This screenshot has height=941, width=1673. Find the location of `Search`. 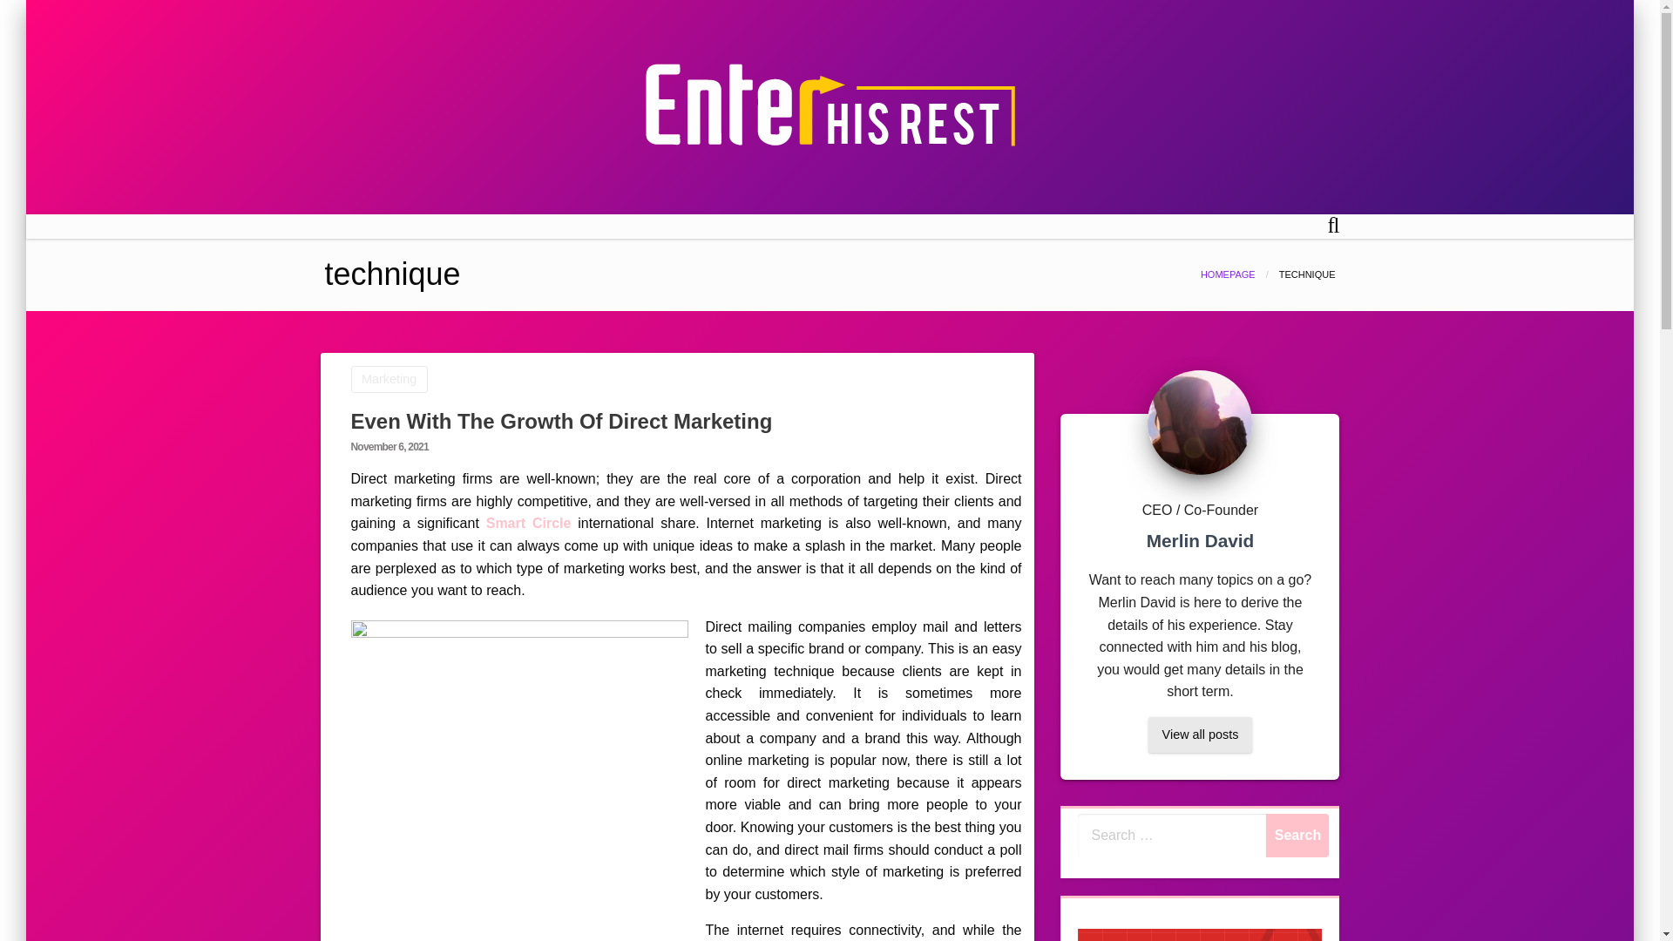

Search is located at coordinates (1297, 835).